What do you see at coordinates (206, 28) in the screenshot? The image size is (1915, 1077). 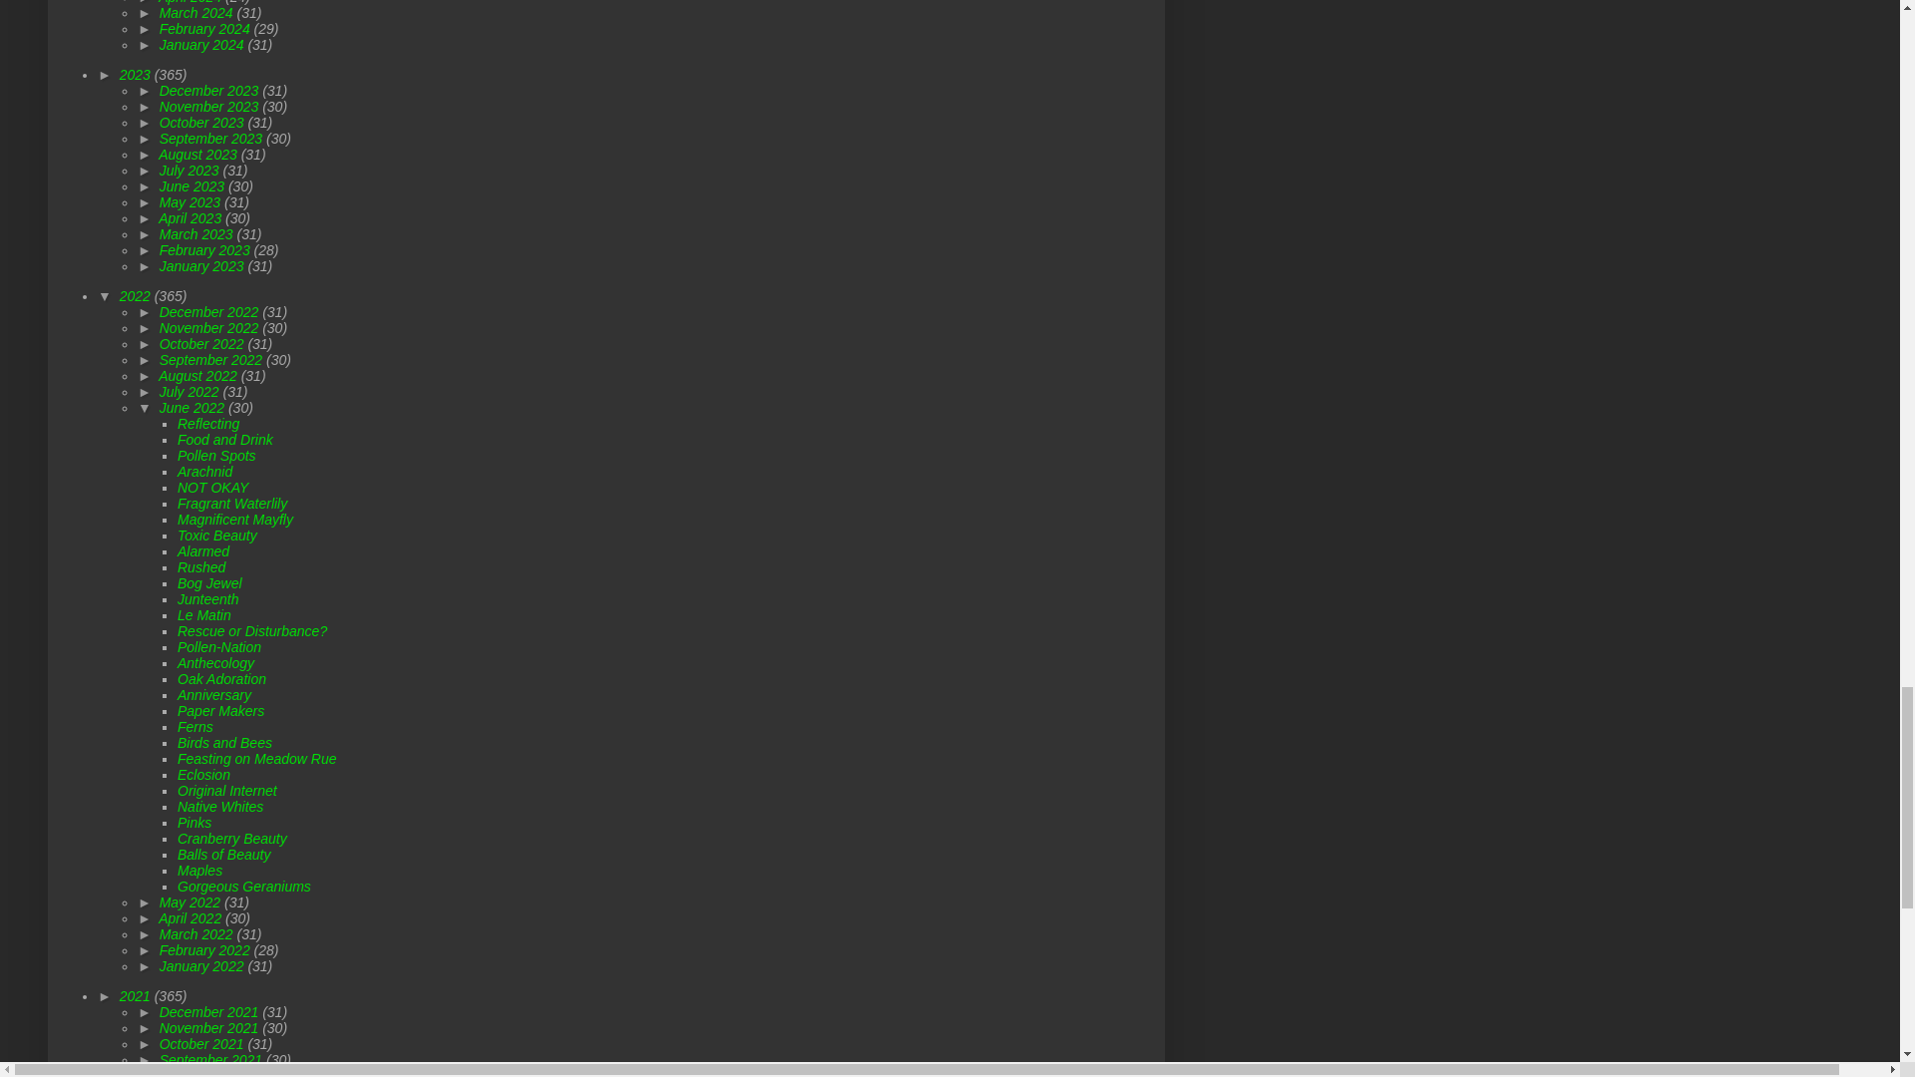 I see `February 2024` at bounding box center [206, 28].